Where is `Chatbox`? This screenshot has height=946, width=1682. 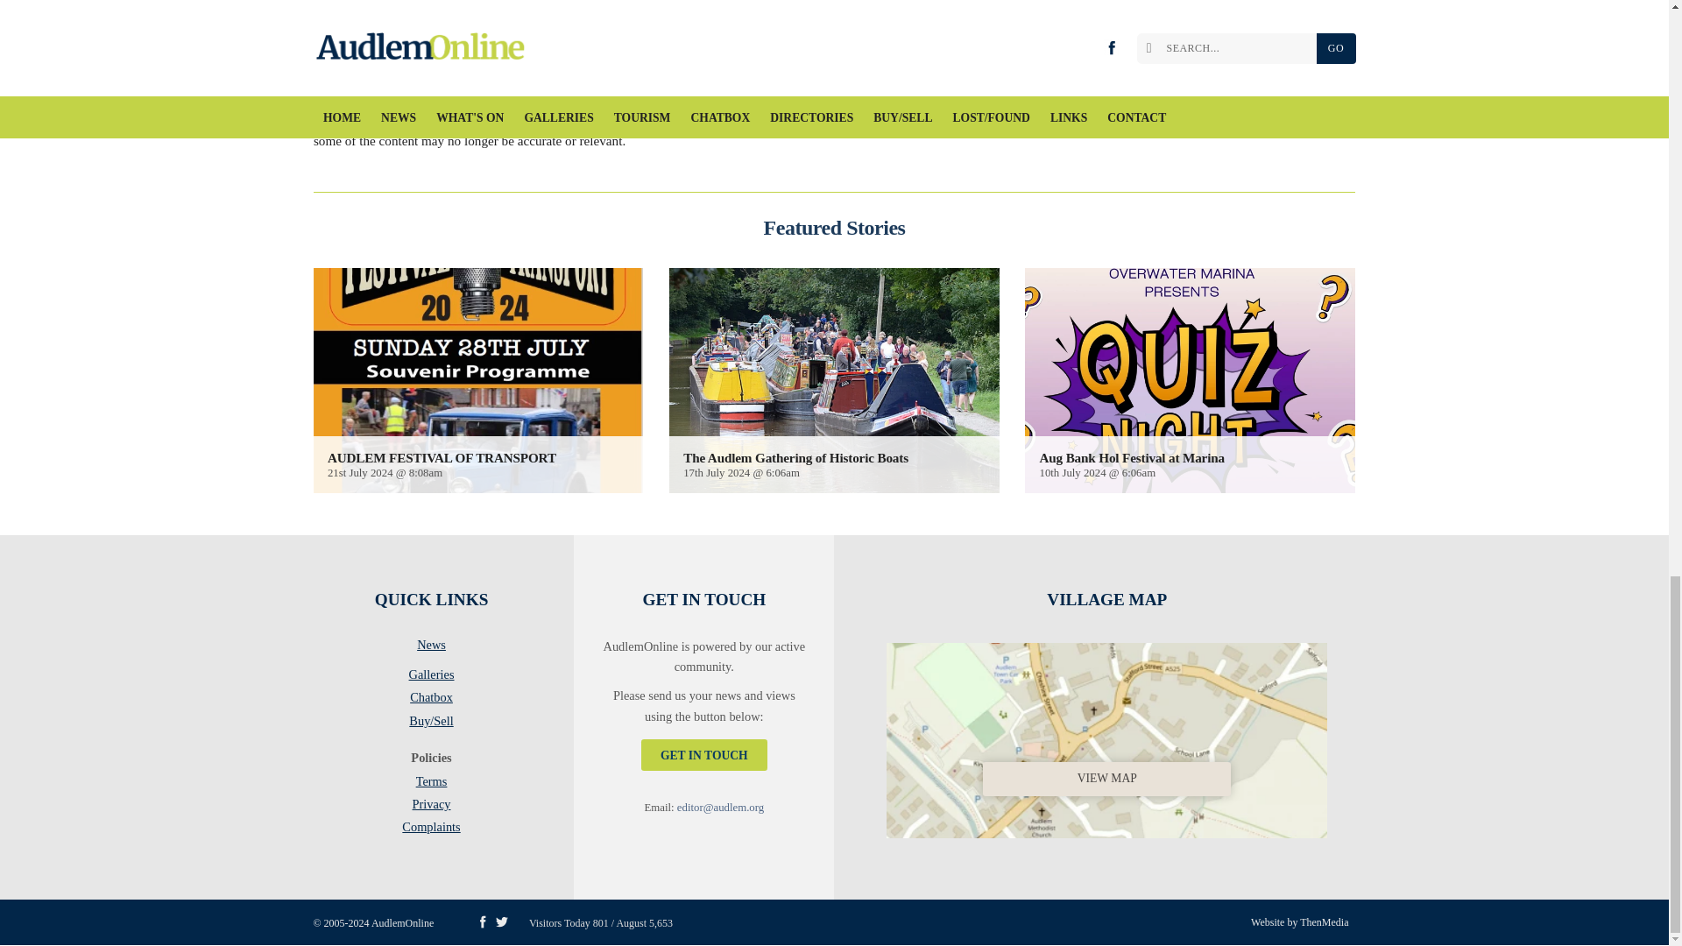 Chatbox is located at coordinates (431, 701).